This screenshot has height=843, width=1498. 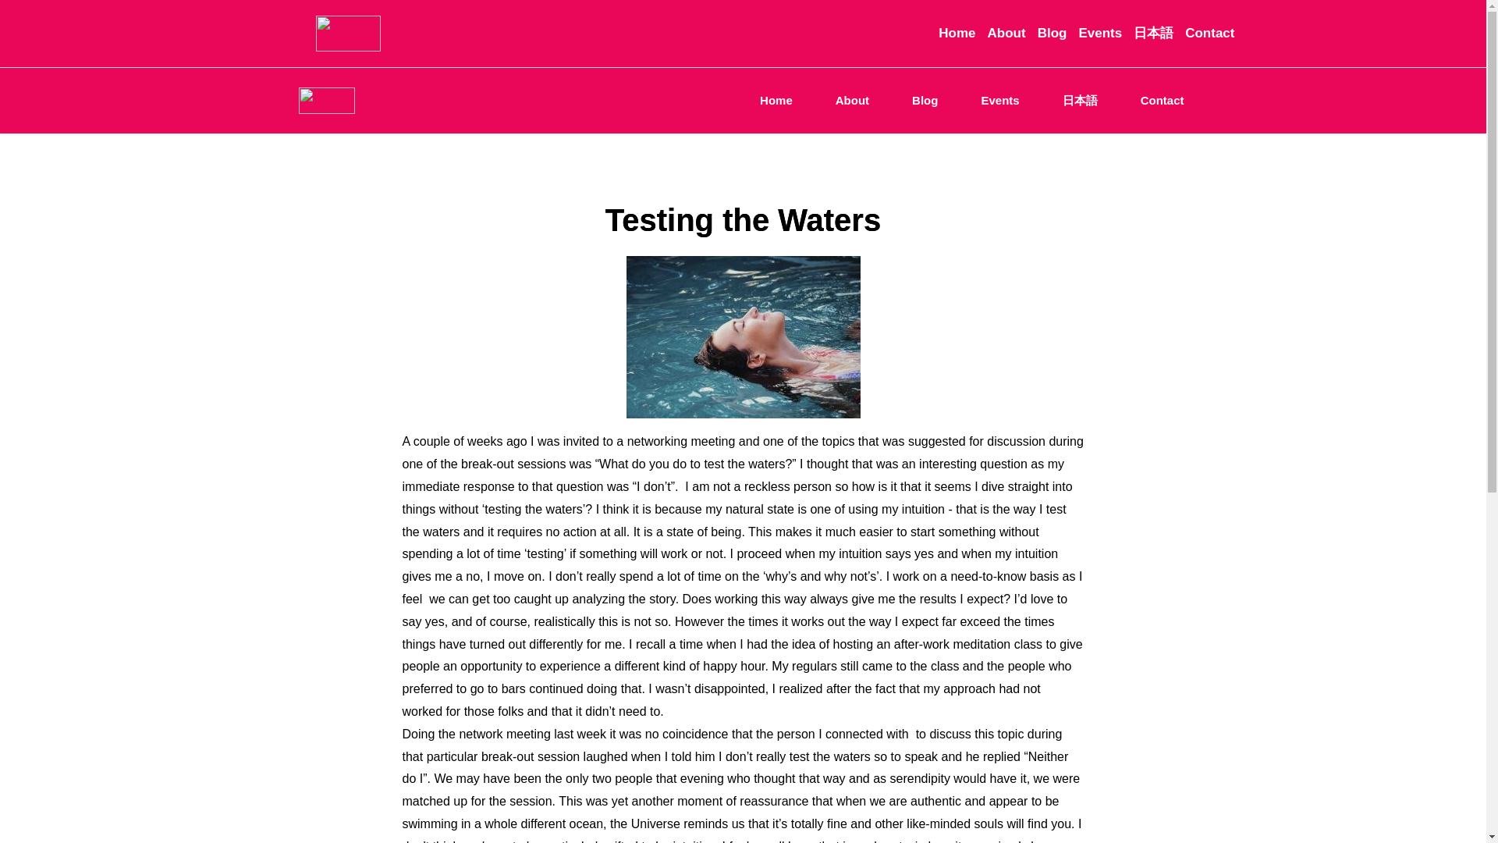 What do you see at coordinates (776, 101) in the screenshot?
I see `Home` at bounding box center [776, 101].